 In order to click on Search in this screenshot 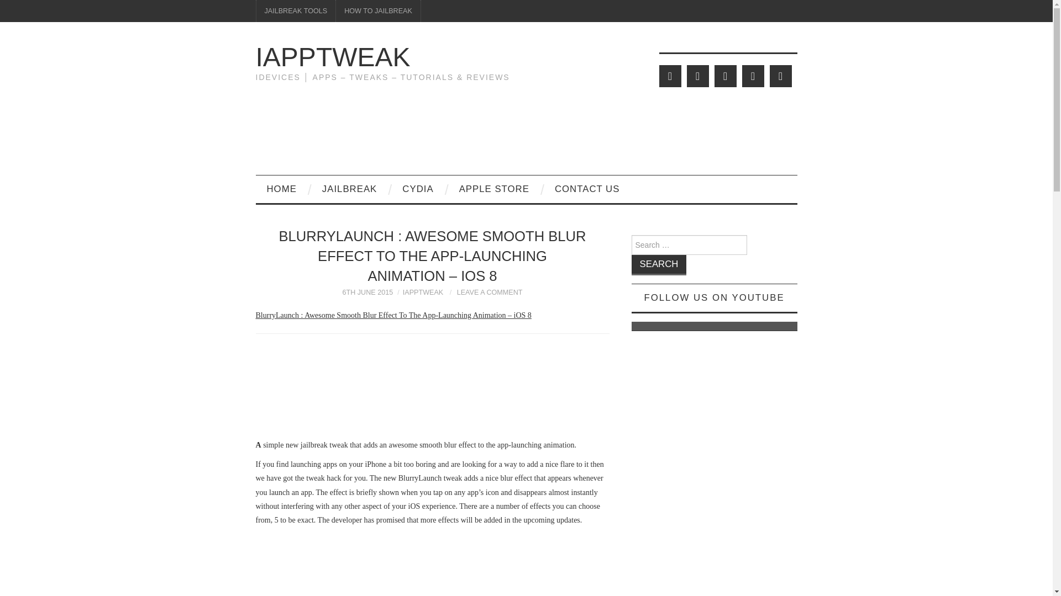, I will do `click(659, 265)`.